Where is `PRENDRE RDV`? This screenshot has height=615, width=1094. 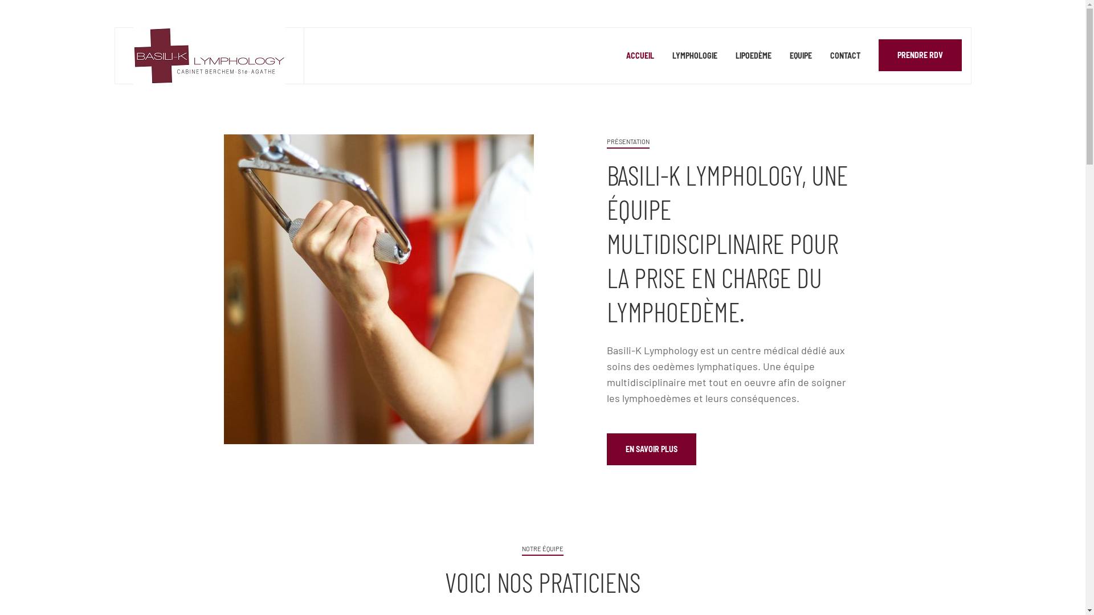 PRENDRE RDV is located at coordinates (920, 55).